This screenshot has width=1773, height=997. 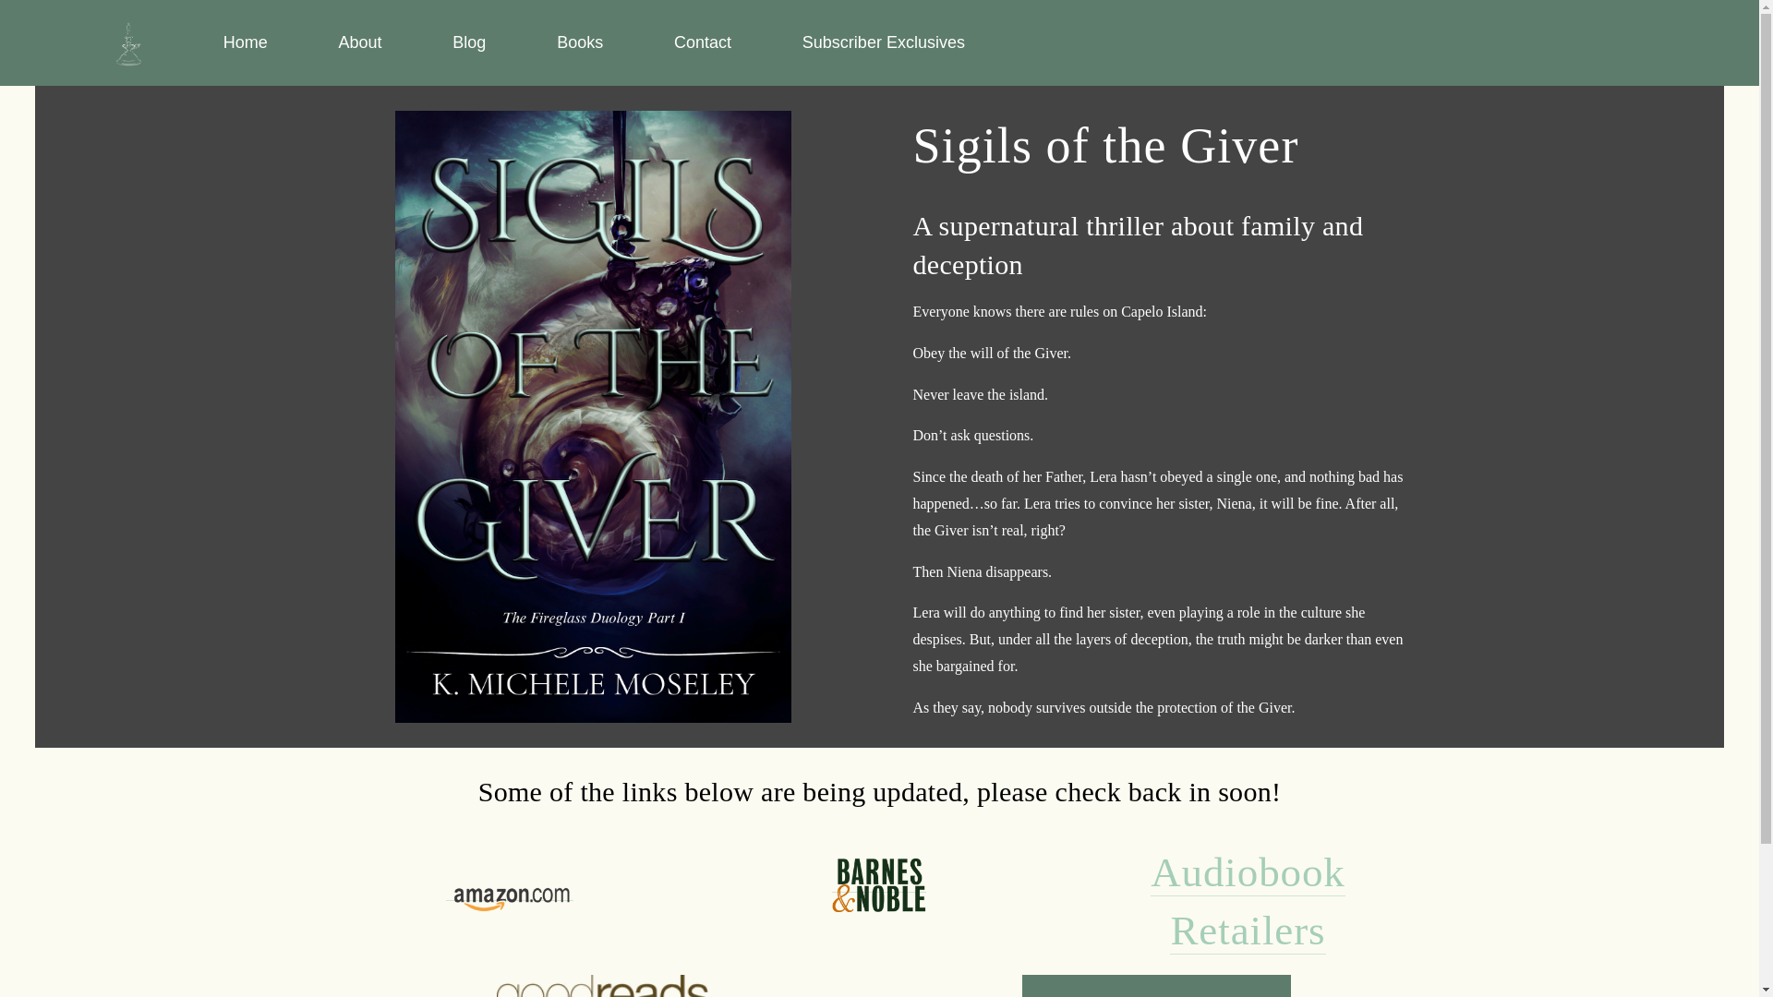 What do you see at coordinates (469, 42) in the screenshot?
I see `Blog` at bounding box center [469, 42].